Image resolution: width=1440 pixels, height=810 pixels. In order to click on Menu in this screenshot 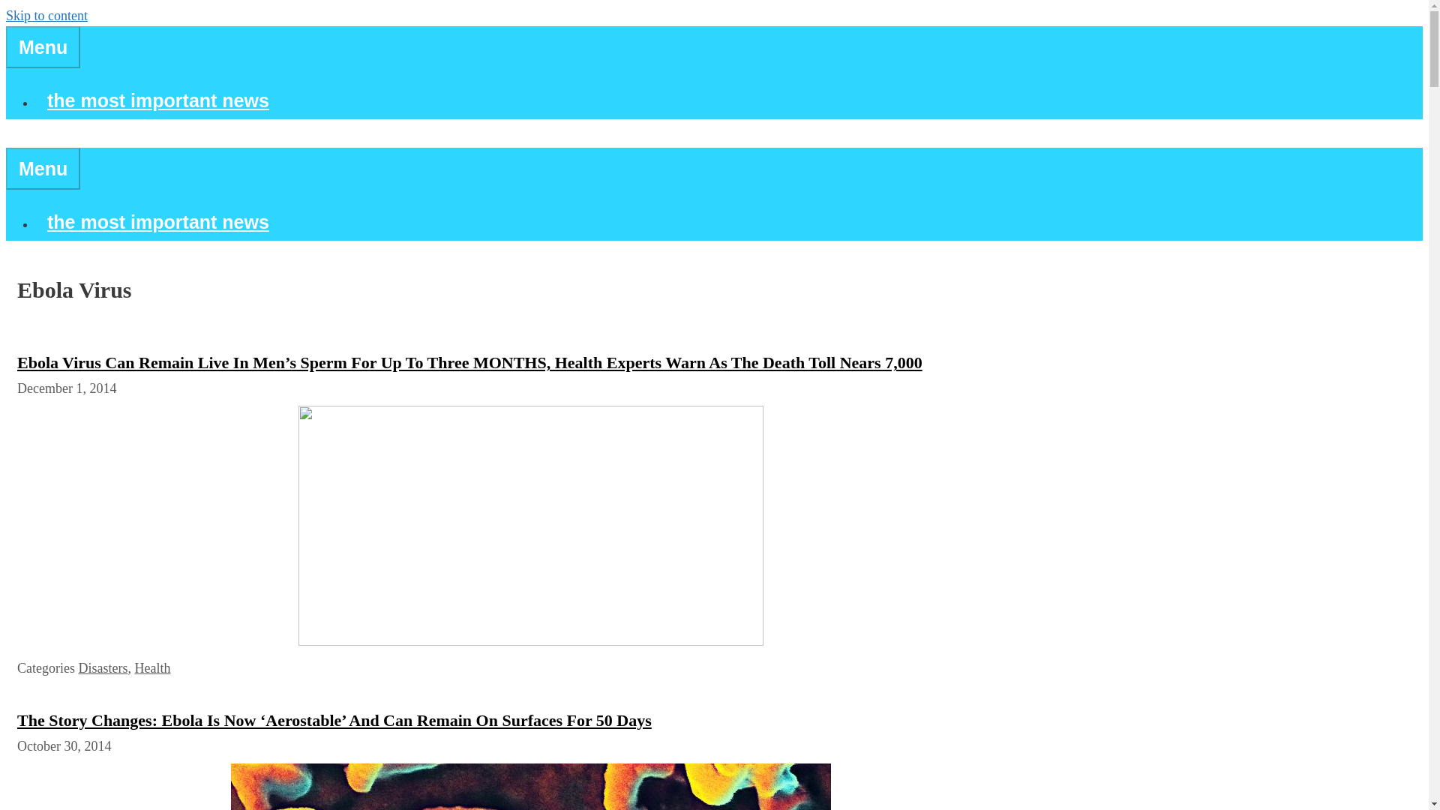, I will do `click(43, 168)`.